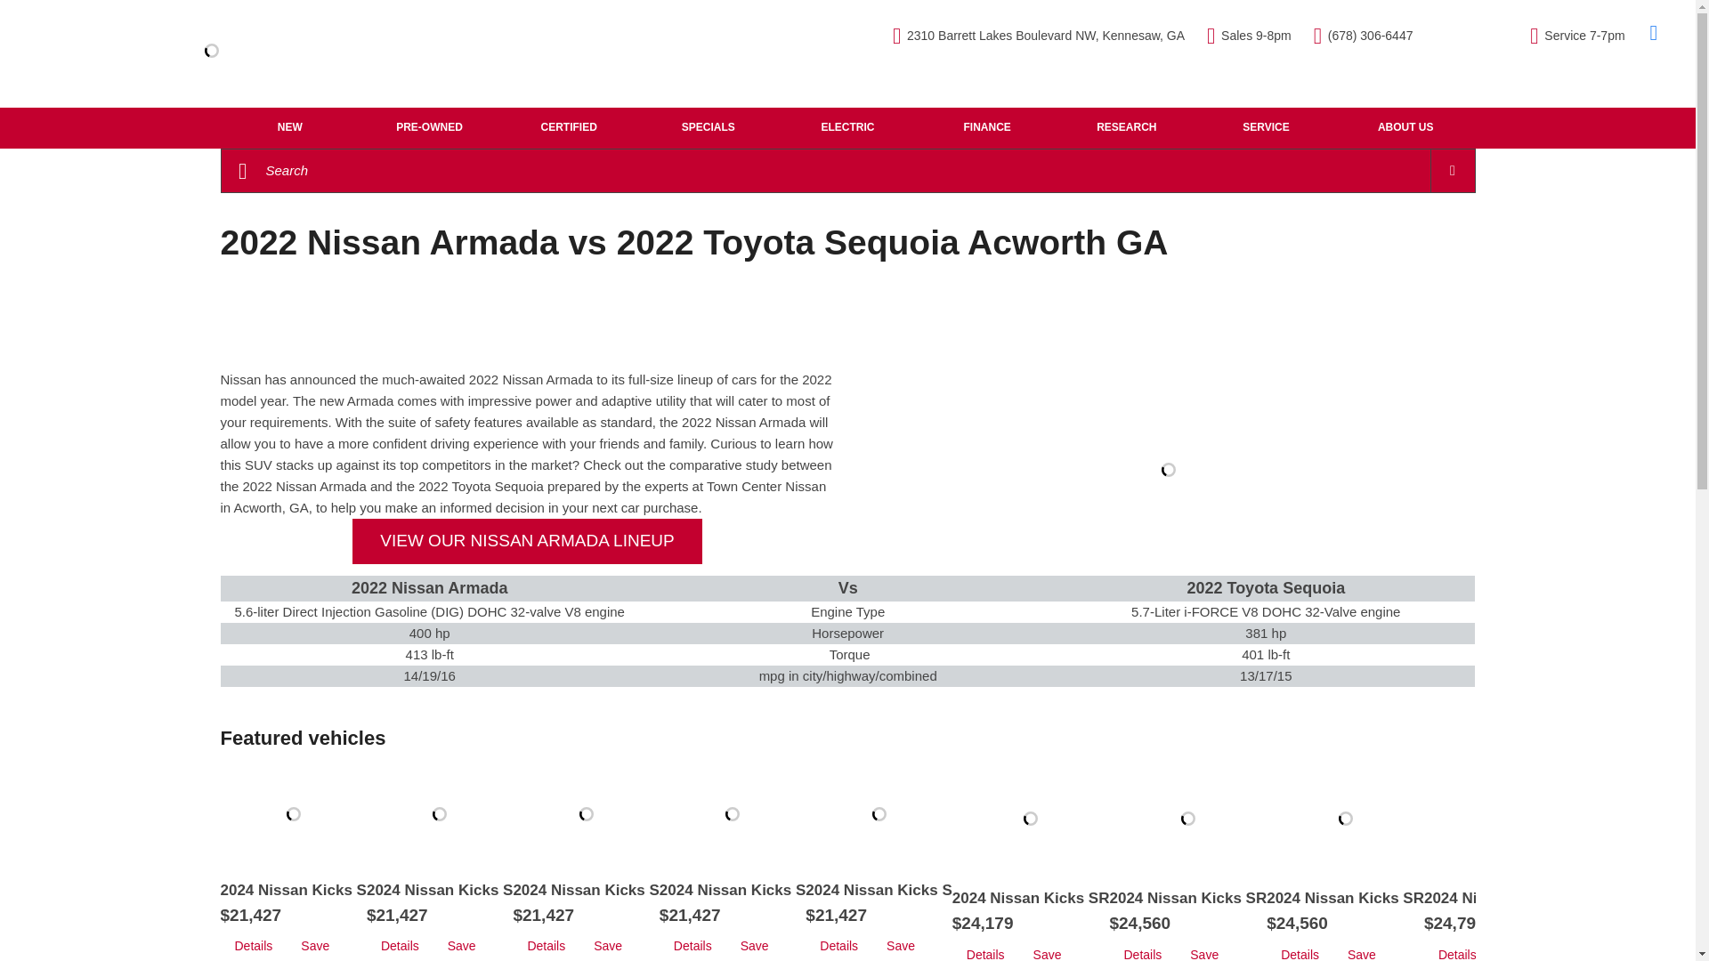  Describe the element at coordinates (1577, 36) in the screenshot. I see `Service 7-7pm` at that location.